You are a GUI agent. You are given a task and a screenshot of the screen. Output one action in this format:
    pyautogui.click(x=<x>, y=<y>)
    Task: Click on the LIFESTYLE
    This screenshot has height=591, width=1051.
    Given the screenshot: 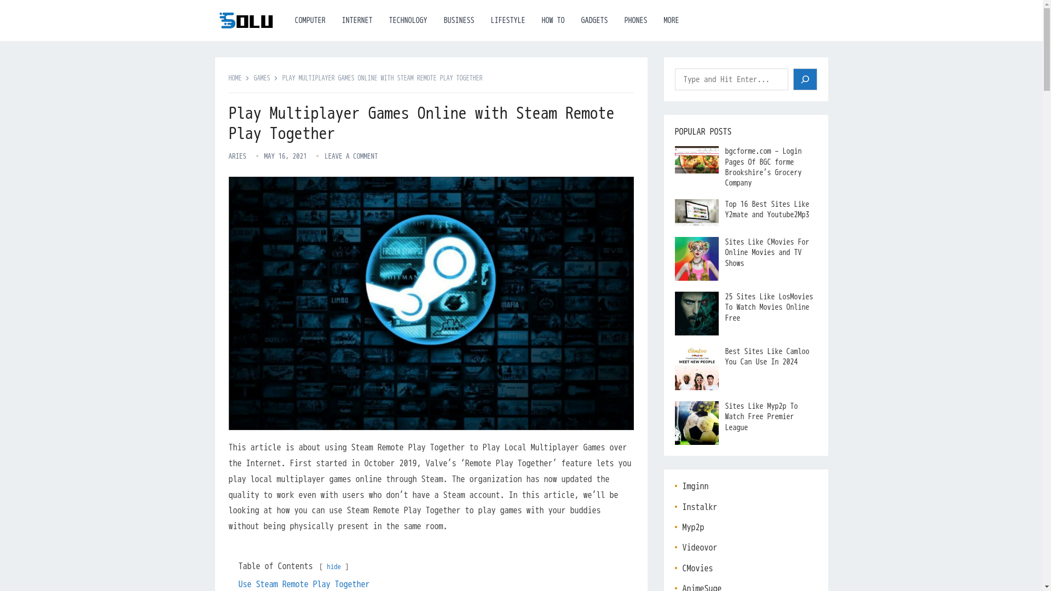 What is the action you would take?
    pyautogui.click(x=508, y=20)
    